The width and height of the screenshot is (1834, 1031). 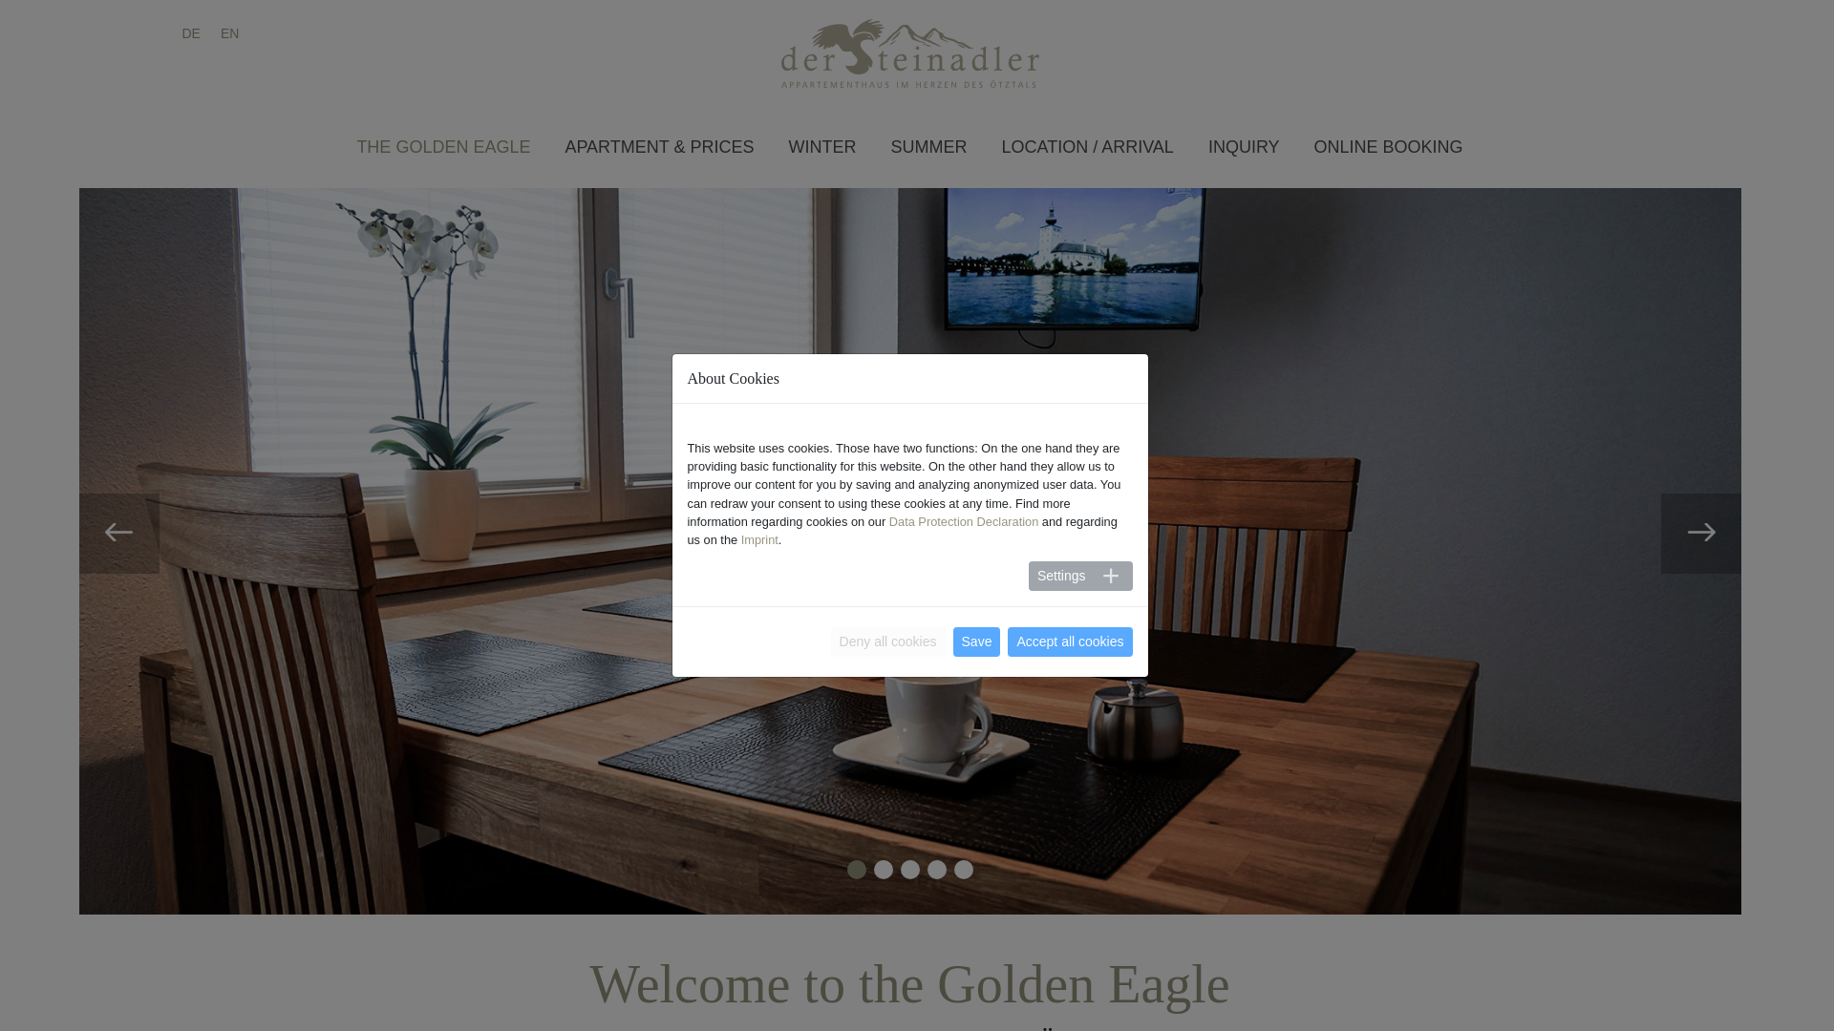 What do you see at coordinates (1244, 147) in the screenshot?
I see `INQUIRY` at bounding box center [1244, 147].